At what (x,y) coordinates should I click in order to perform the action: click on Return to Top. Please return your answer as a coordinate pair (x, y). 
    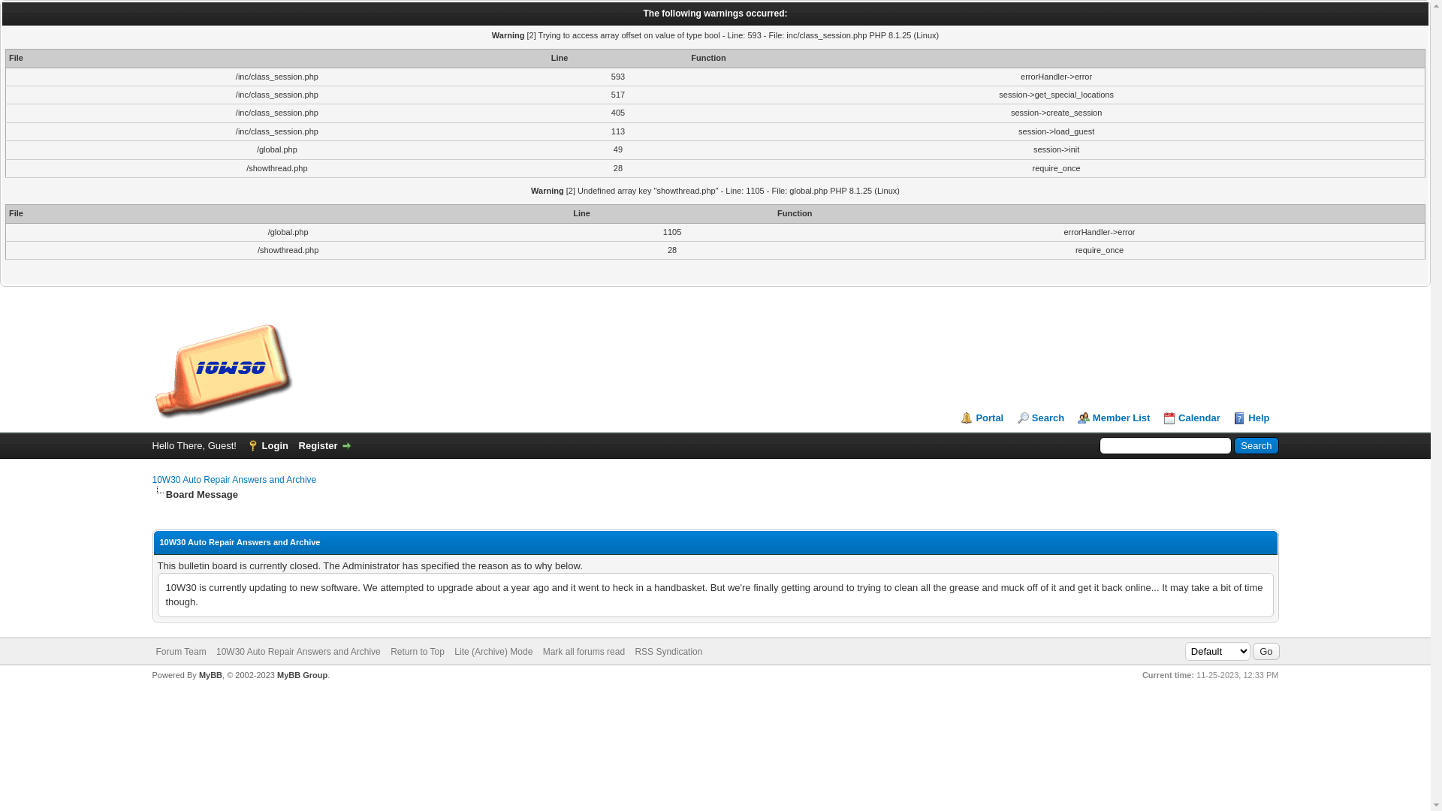
    Looking at the image, I should click on (418, 652).